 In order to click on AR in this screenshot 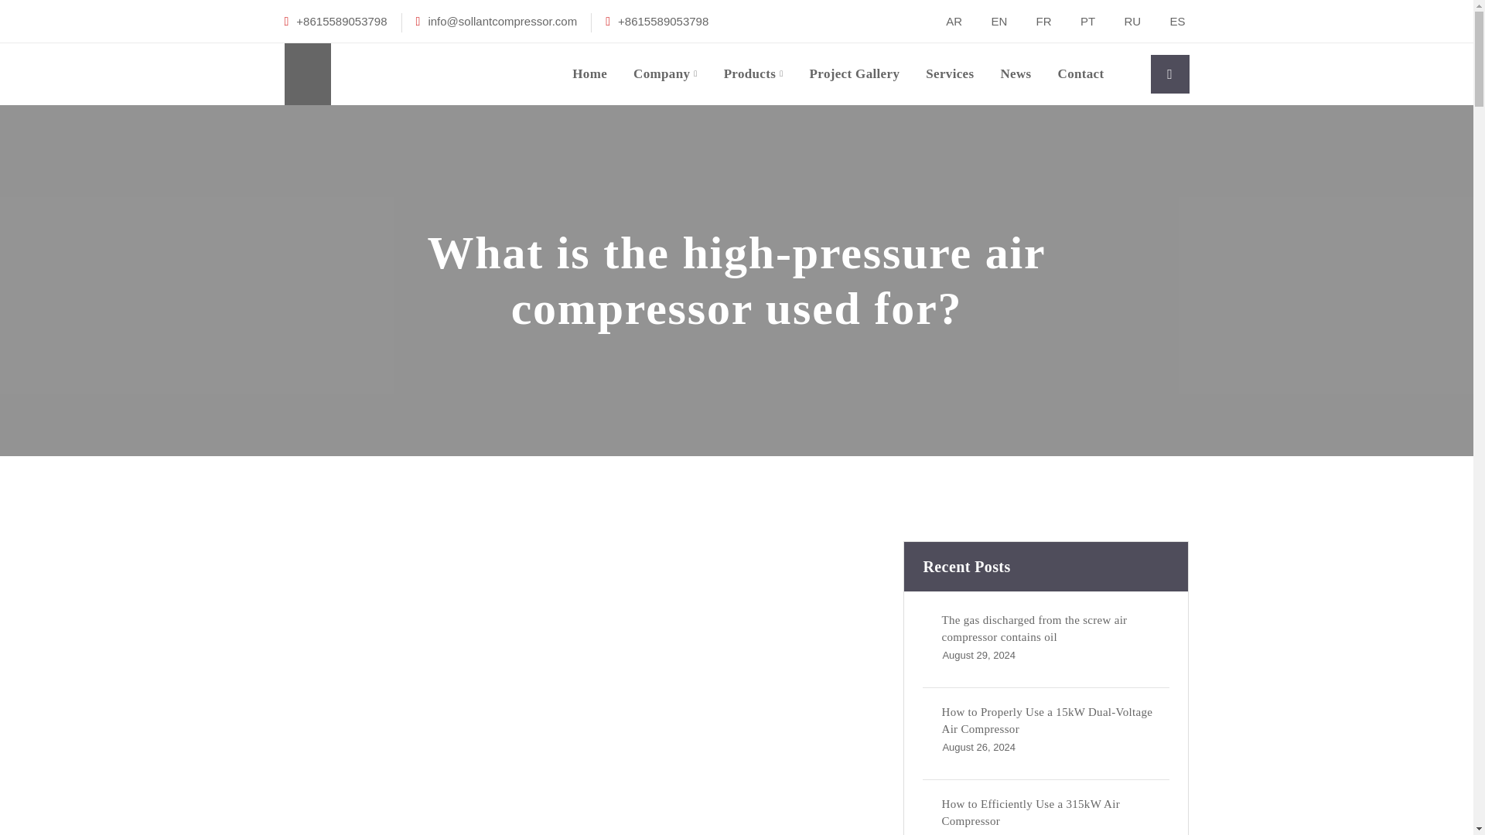, I will do `click(945, 20)`.